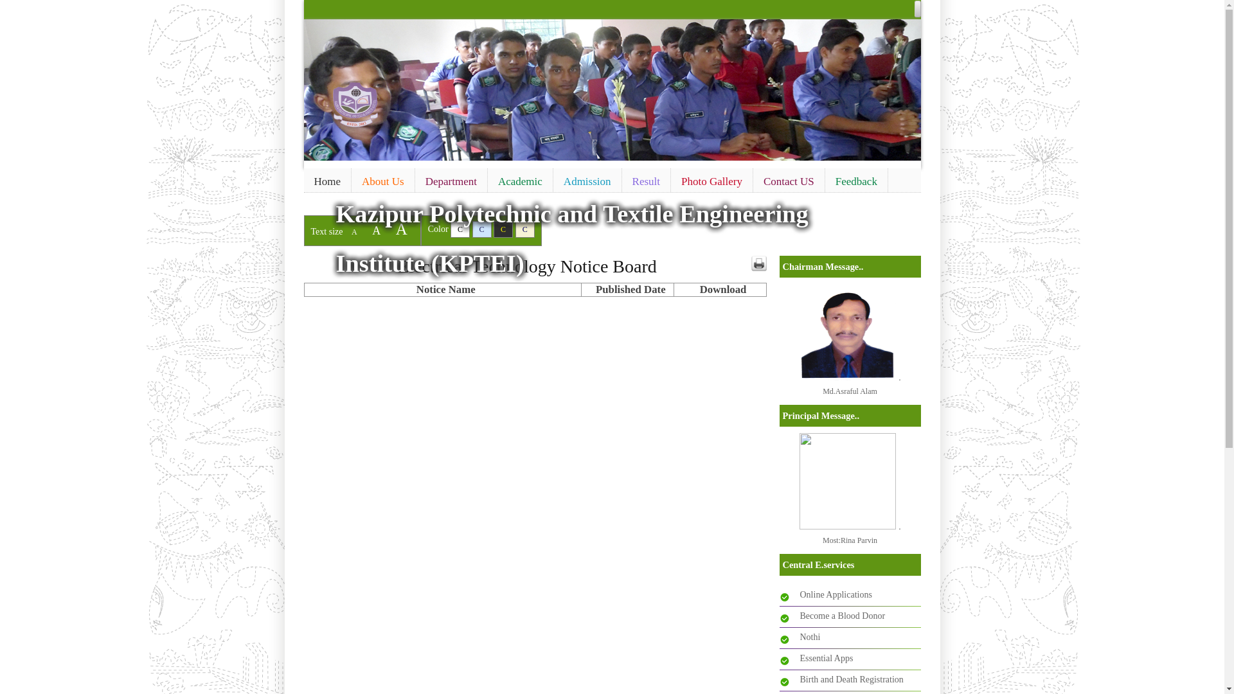 The height and width of the screenshot is (694, 1234). What do you see at coordinates (850, 391) in the screenshot?
I see `Md.Asraful Alam` at bounding box center [850, 391].